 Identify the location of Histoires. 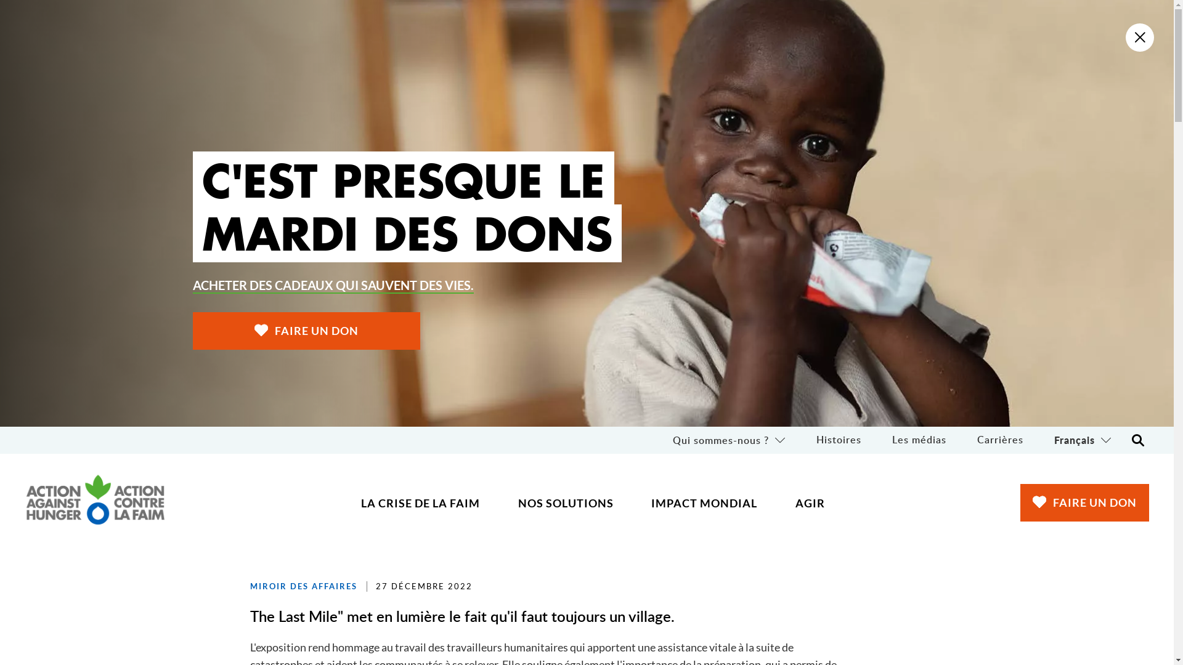
(839, 440).